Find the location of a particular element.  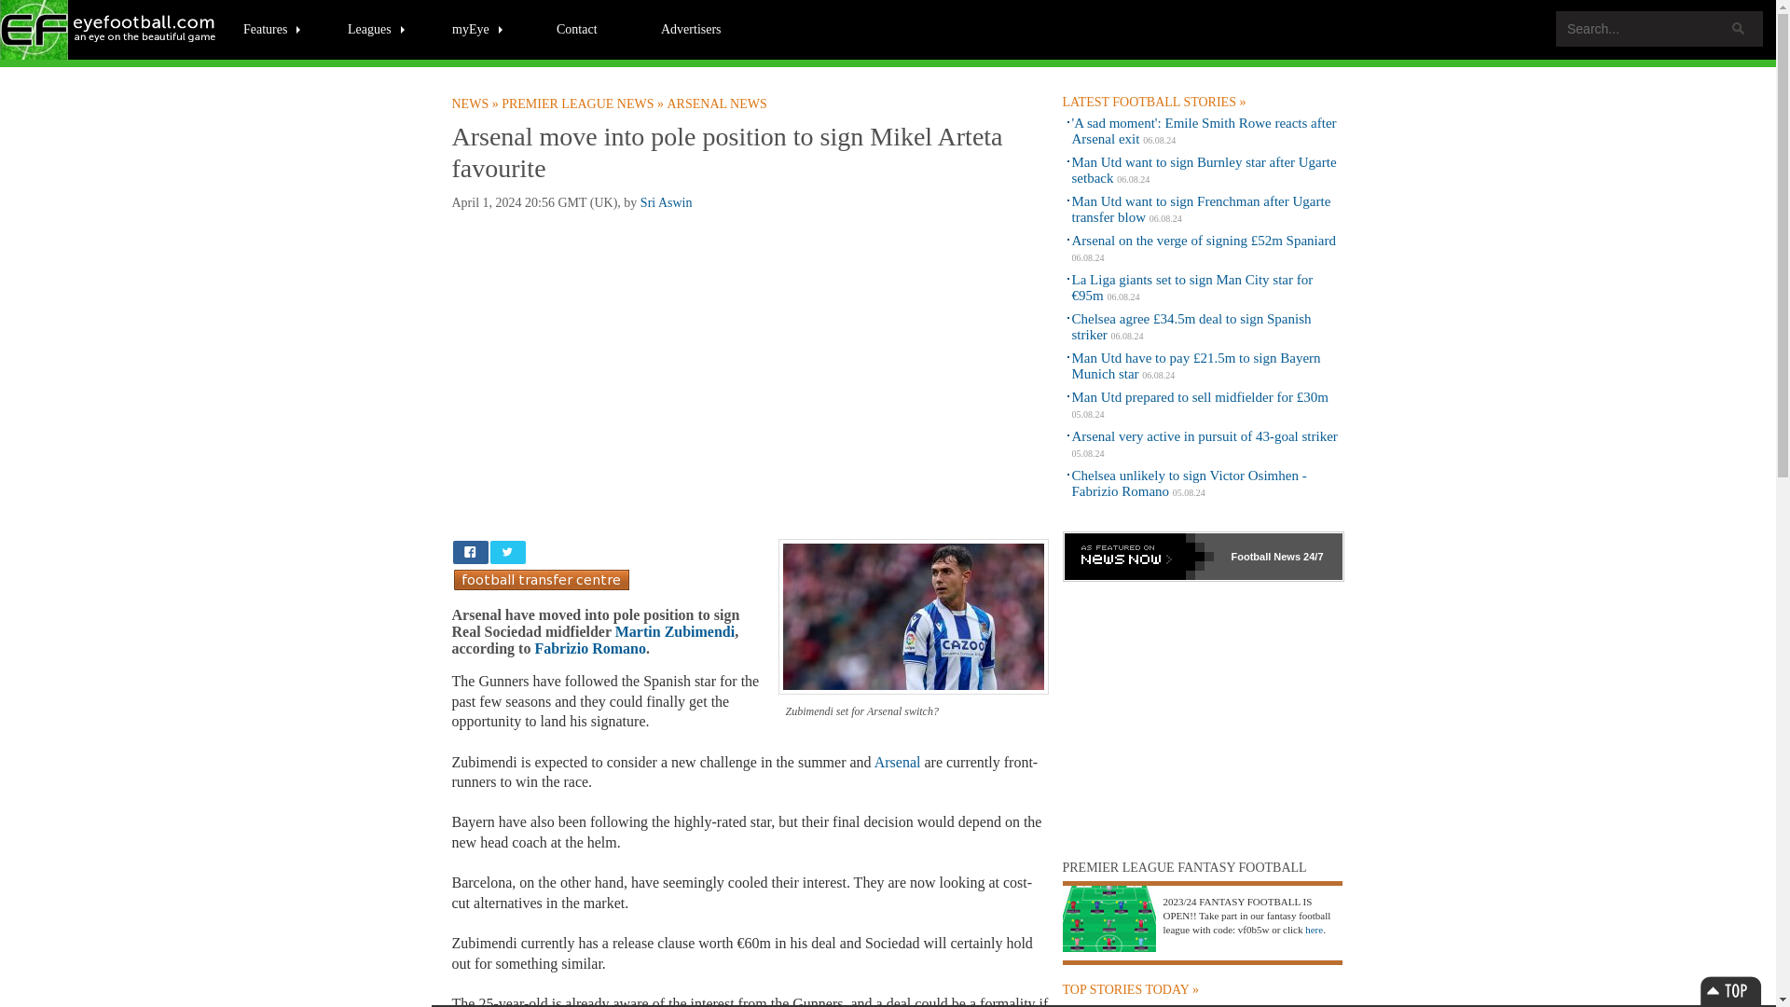

Top is located at coordinates (1730, 990).